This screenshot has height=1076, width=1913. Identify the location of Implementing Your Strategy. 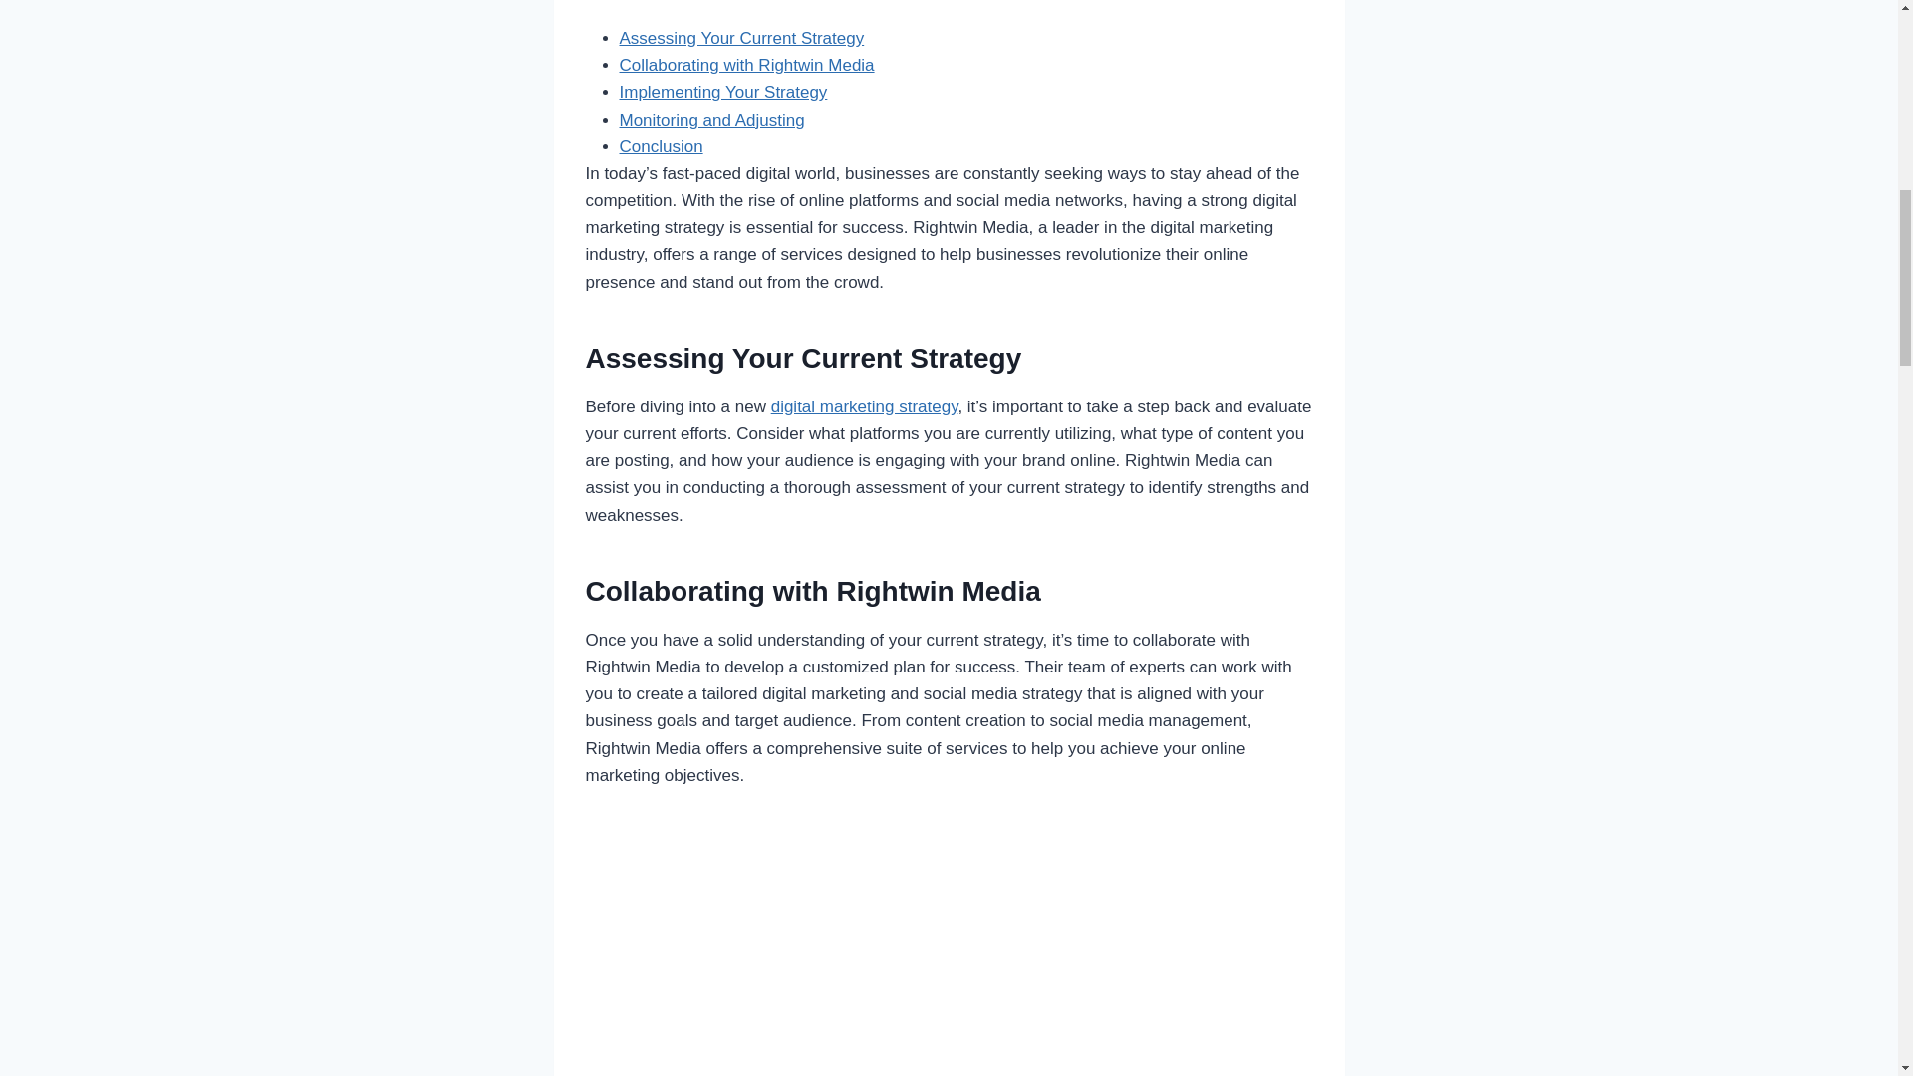
(723, 92).